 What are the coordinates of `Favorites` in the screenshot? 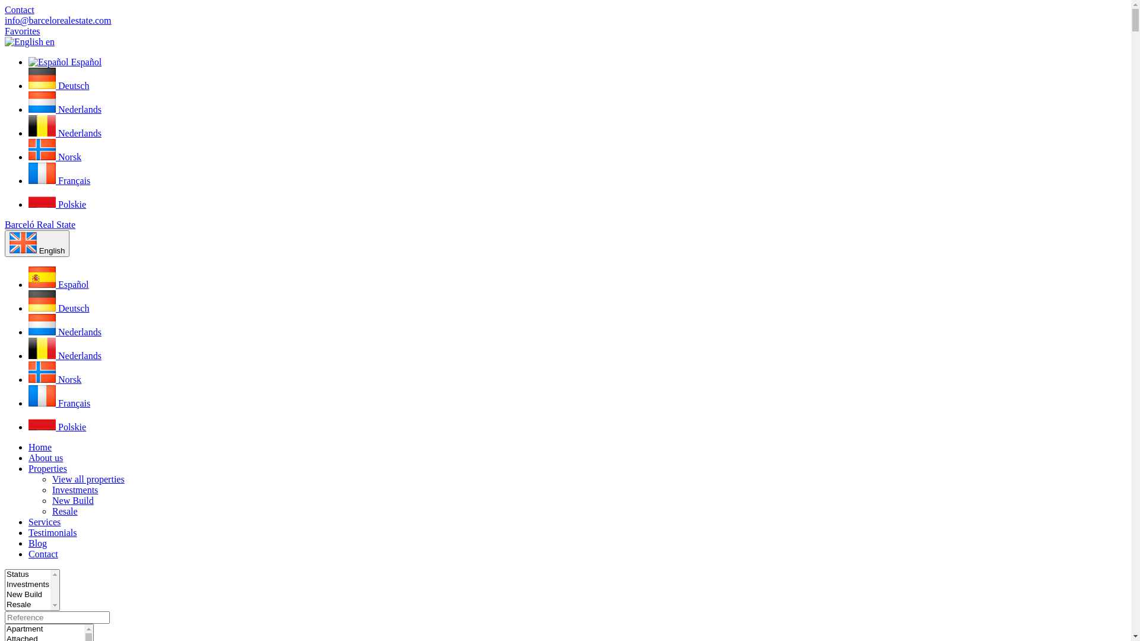 It's located at (23, 31).